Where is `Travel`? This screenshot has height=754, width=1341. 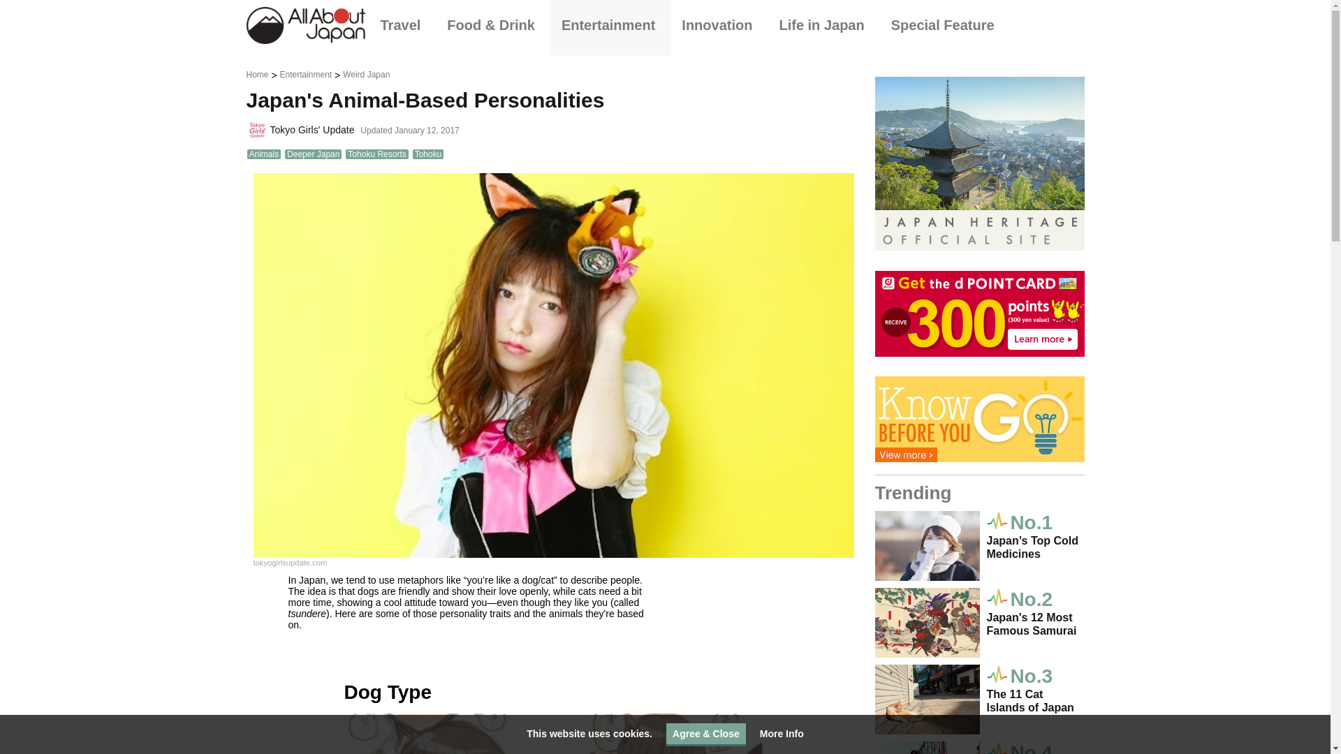
Travel is located at coordinates (403, 25).